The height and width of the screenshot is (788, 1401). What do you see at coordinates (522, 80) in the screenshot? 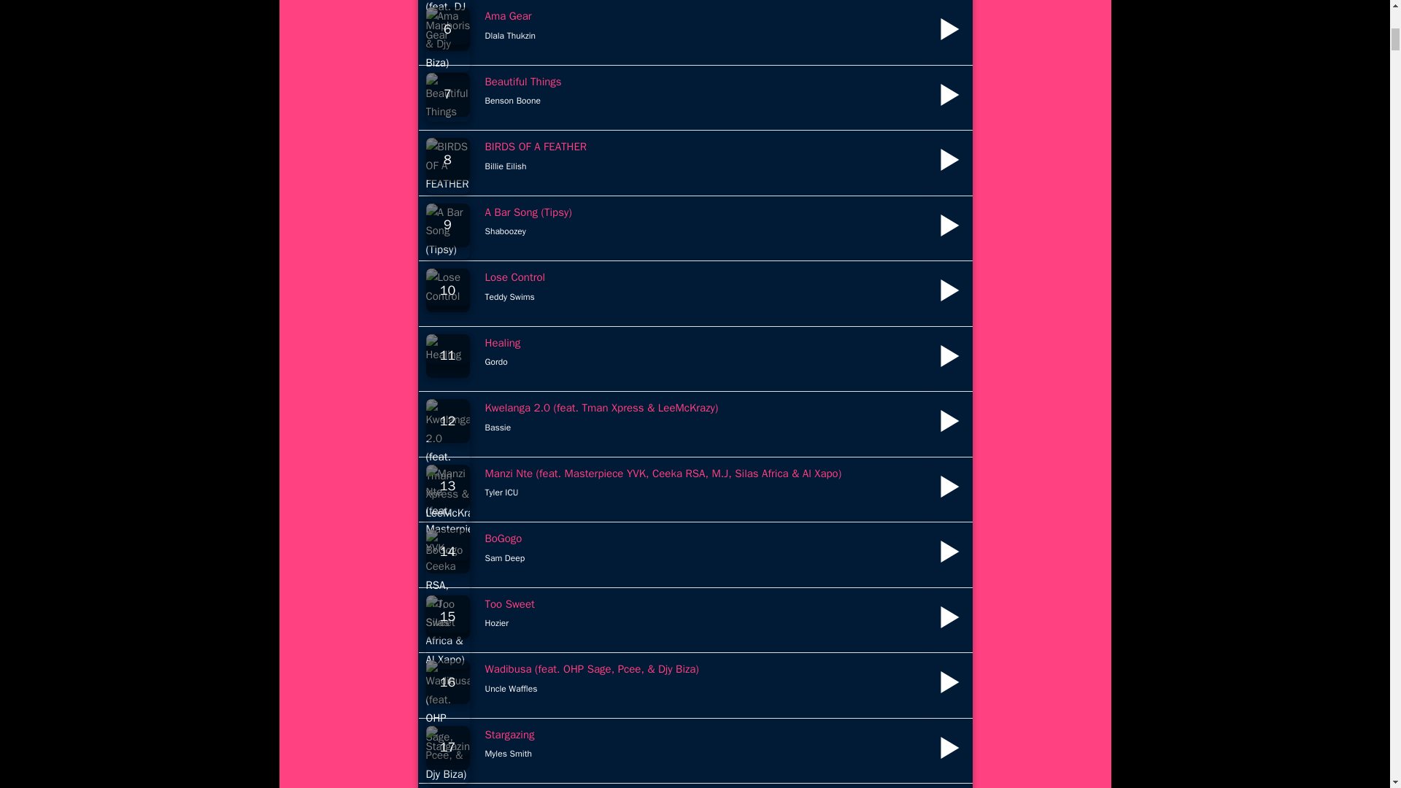
I see `Beautiful Things` at bounding box center [522, 80].